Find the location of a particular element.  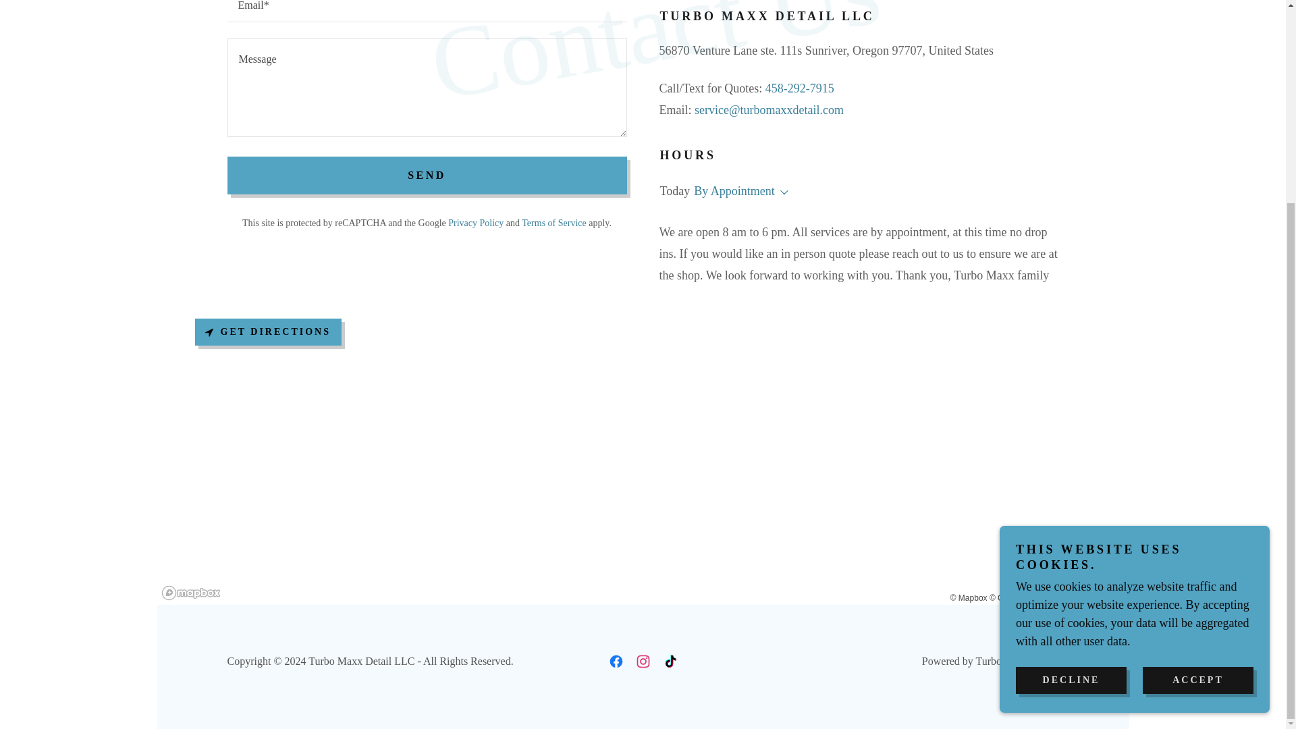

458-292-7915 is located at coordinates (800, 88).